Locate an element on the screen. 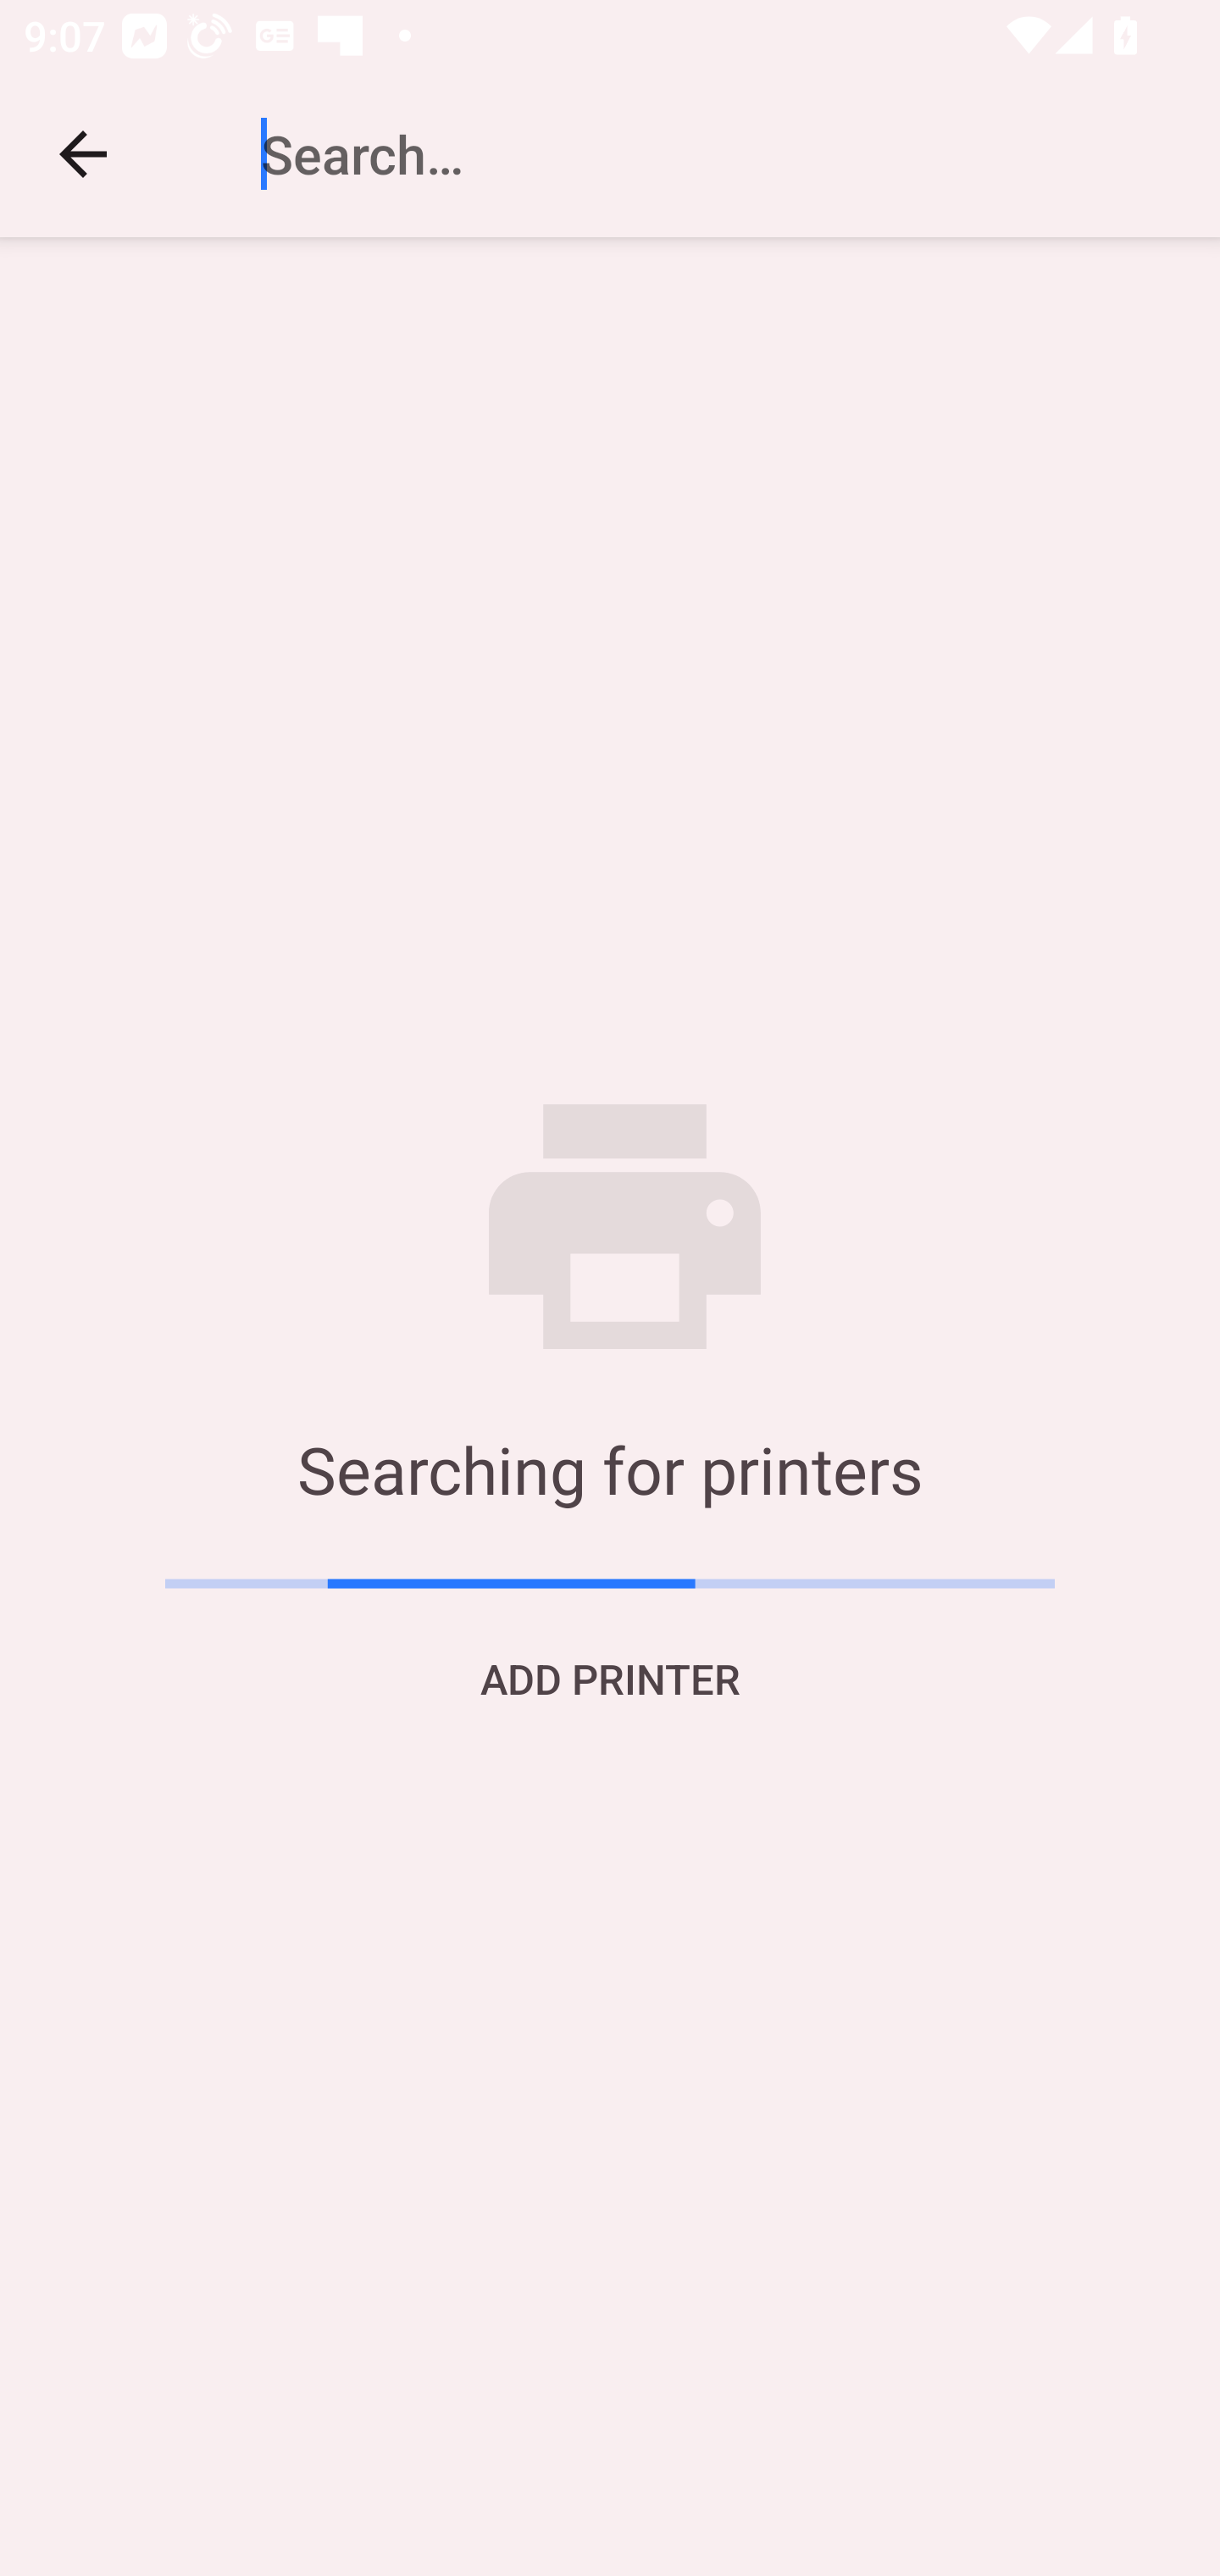 This screenshot has height=2576, width=1220. Collapse is located at coordinates (83, 154).